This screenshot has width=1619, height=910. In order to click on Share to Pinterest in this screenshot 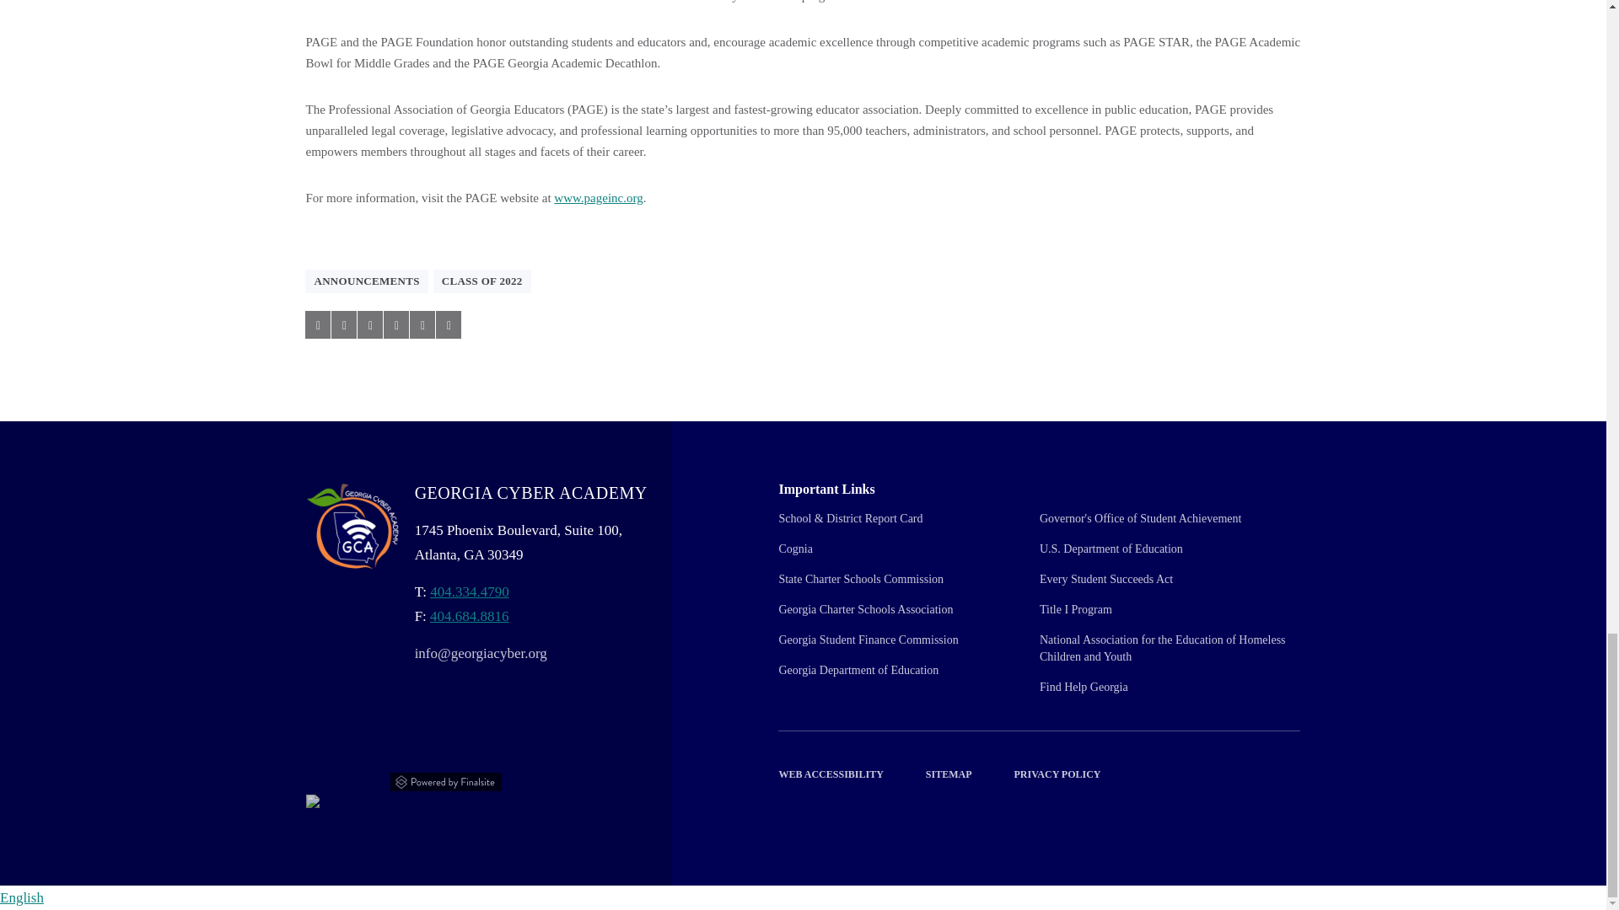, I will do `click(396, 324)`.